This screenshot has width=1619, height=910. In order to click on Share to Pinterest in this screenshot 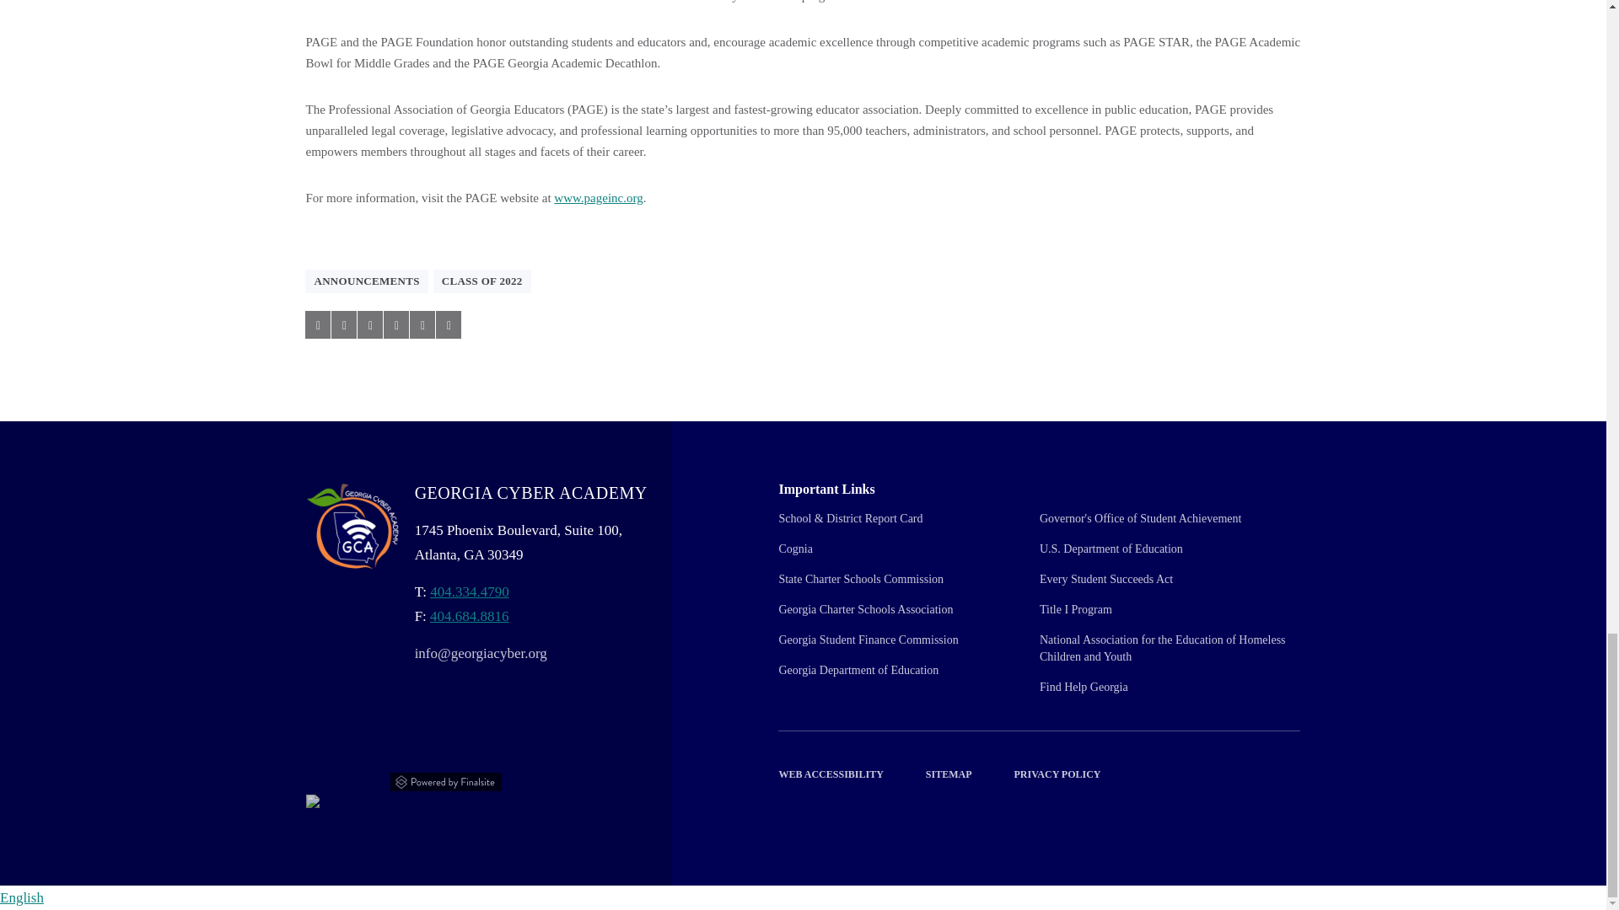, I will do `click(396, 324)`.